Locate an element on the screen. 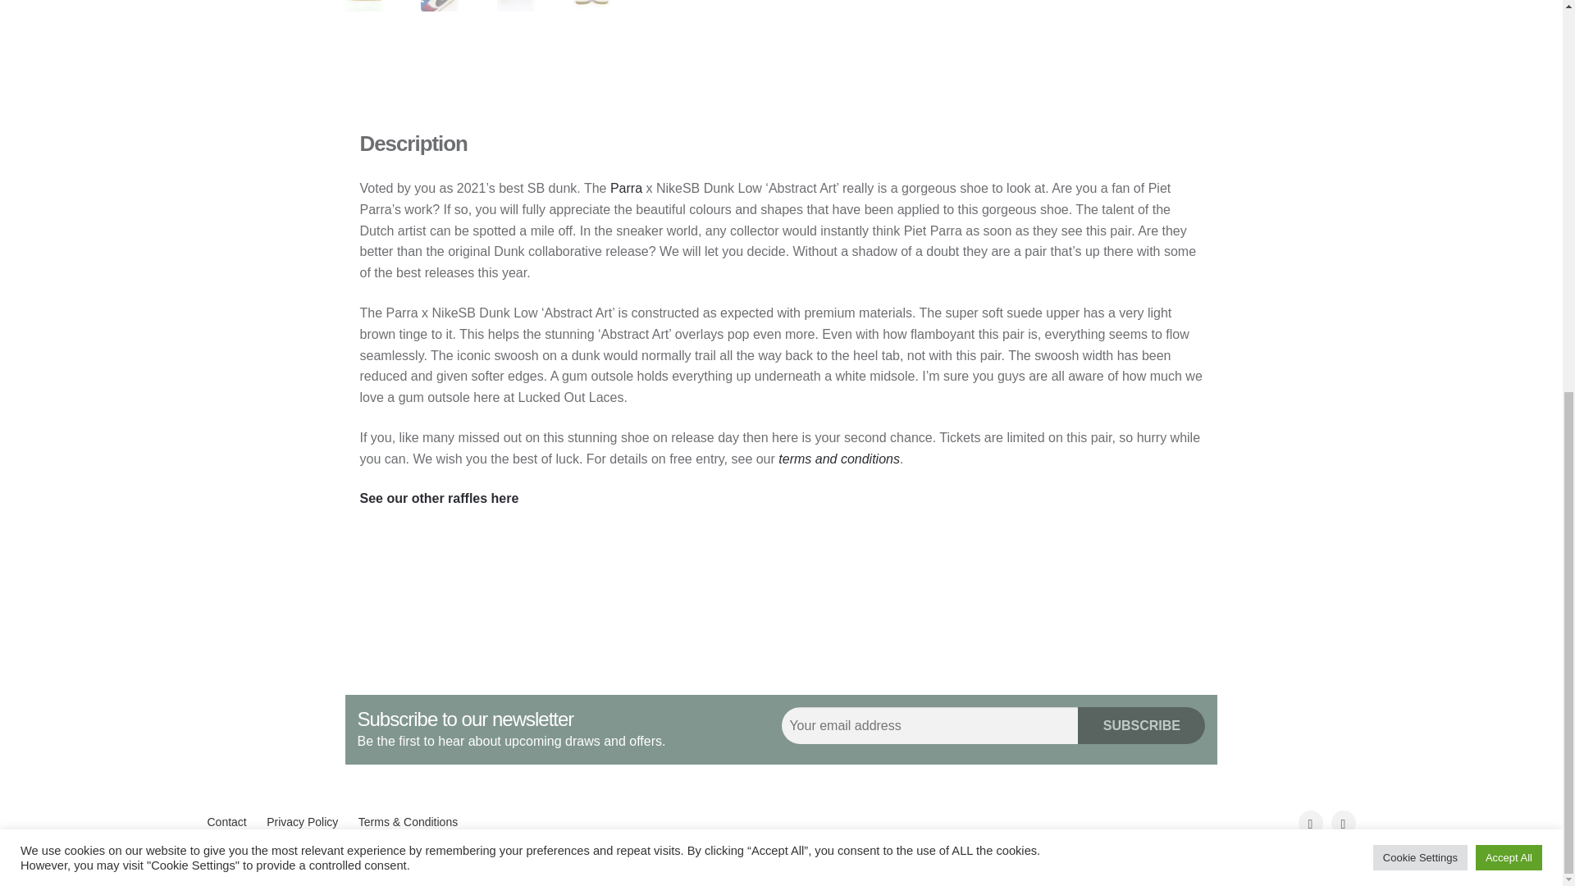  Subscribe is located at coordinates (1140, 725).